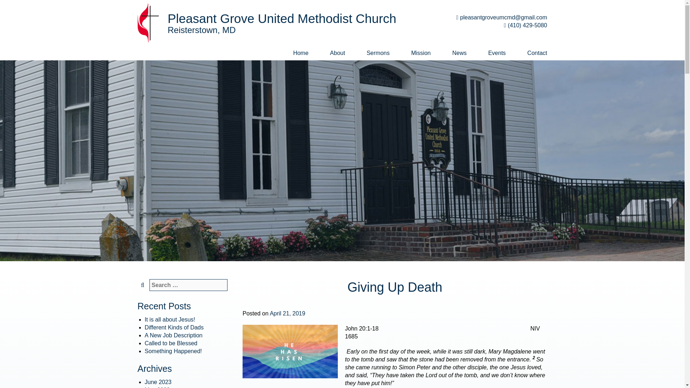  What do you see at coordinates (188, 285) in the screenshot?
I see `Search for:` at bounding box center [188, 285].